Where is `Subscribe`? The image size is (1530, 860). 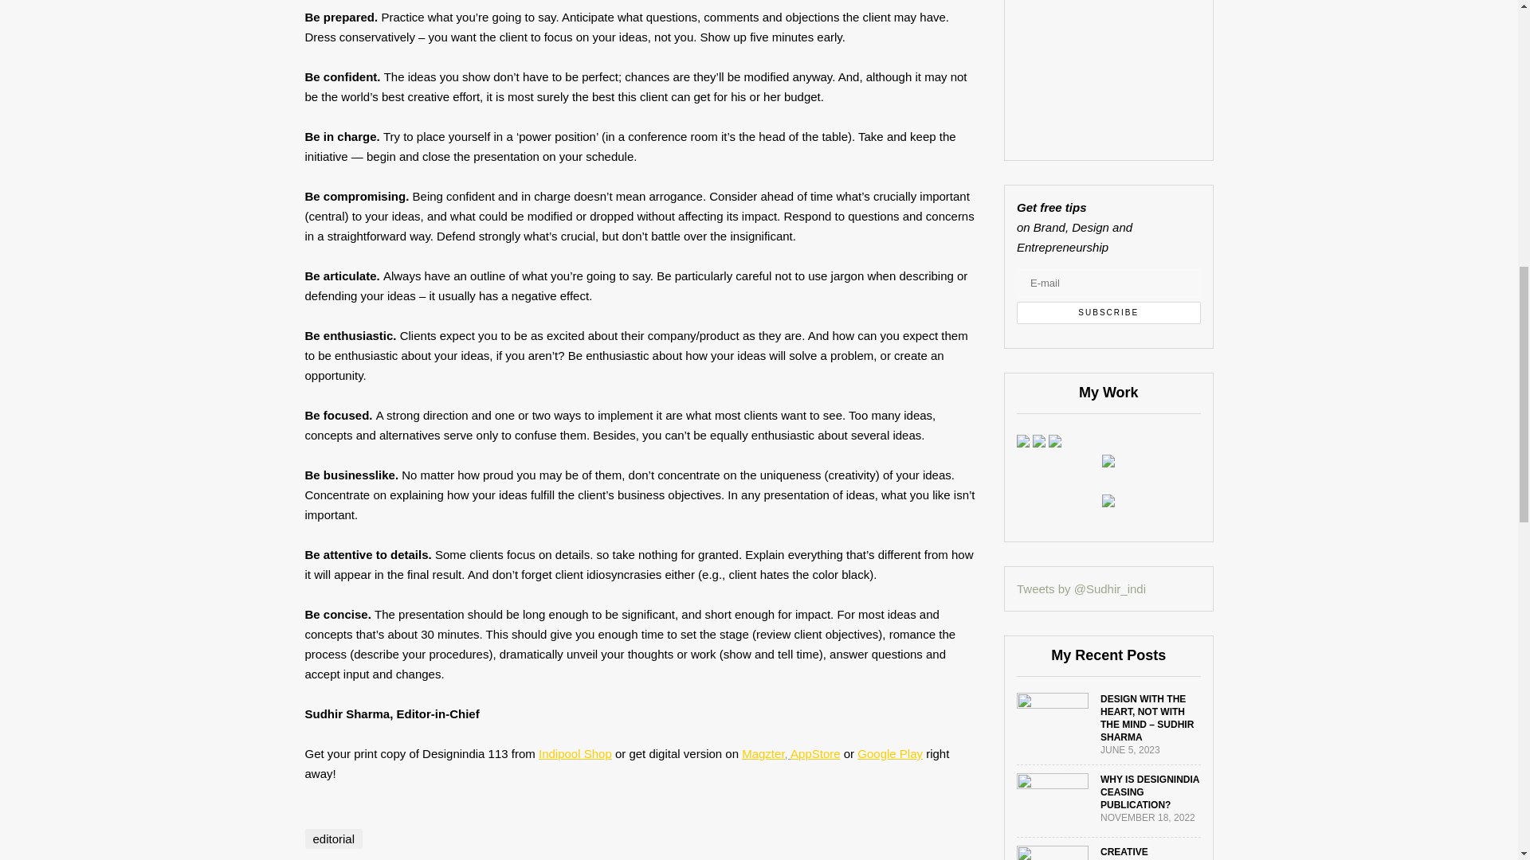
Subscribe is located at coordinates (1109, 313).